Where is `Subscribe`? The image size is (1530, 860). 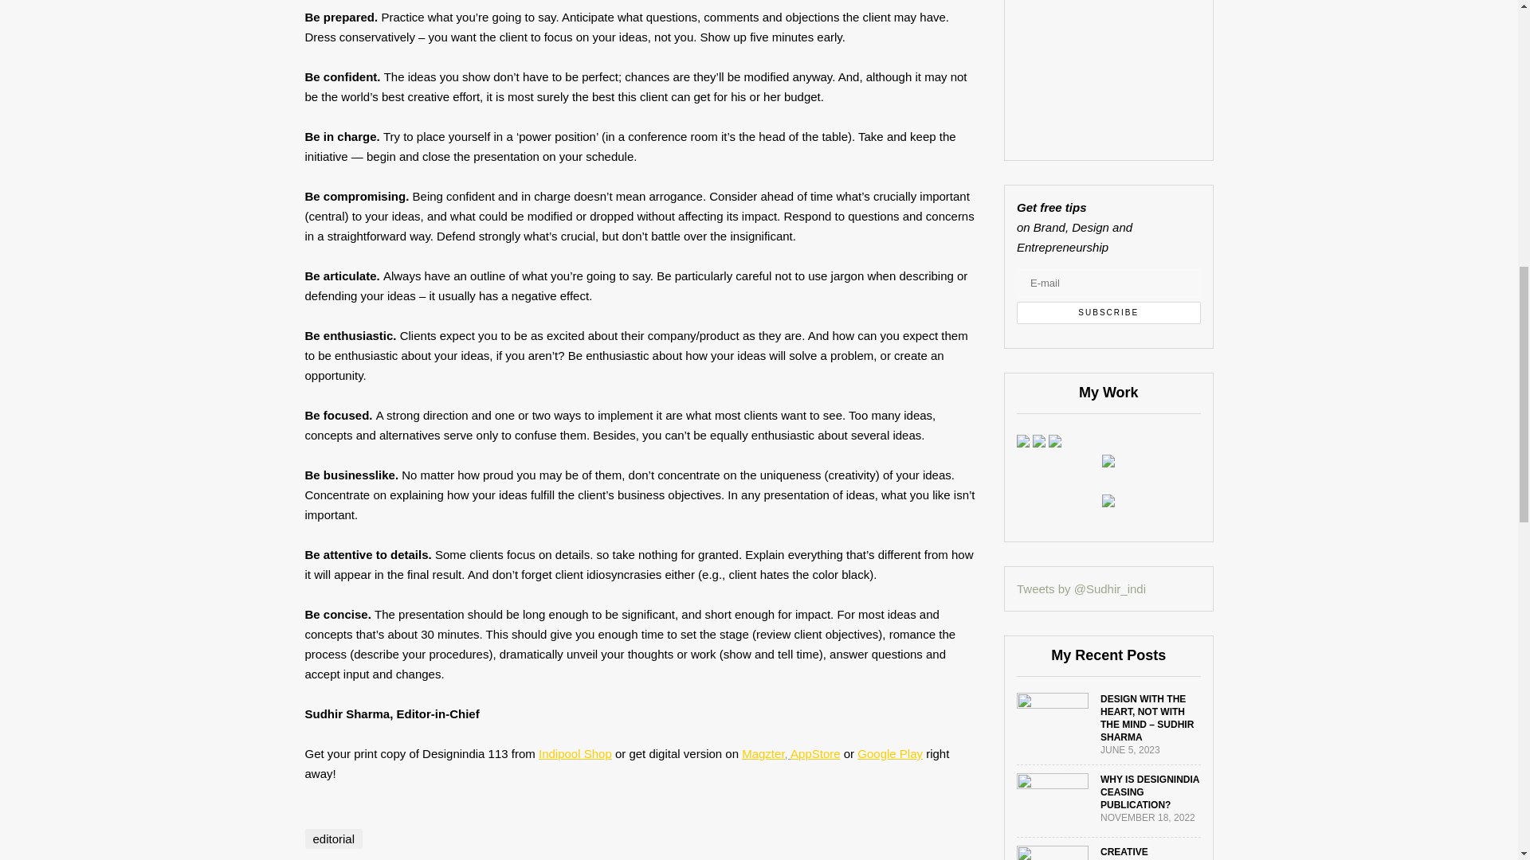
Subscribe is located at coordinates (1109, 313).